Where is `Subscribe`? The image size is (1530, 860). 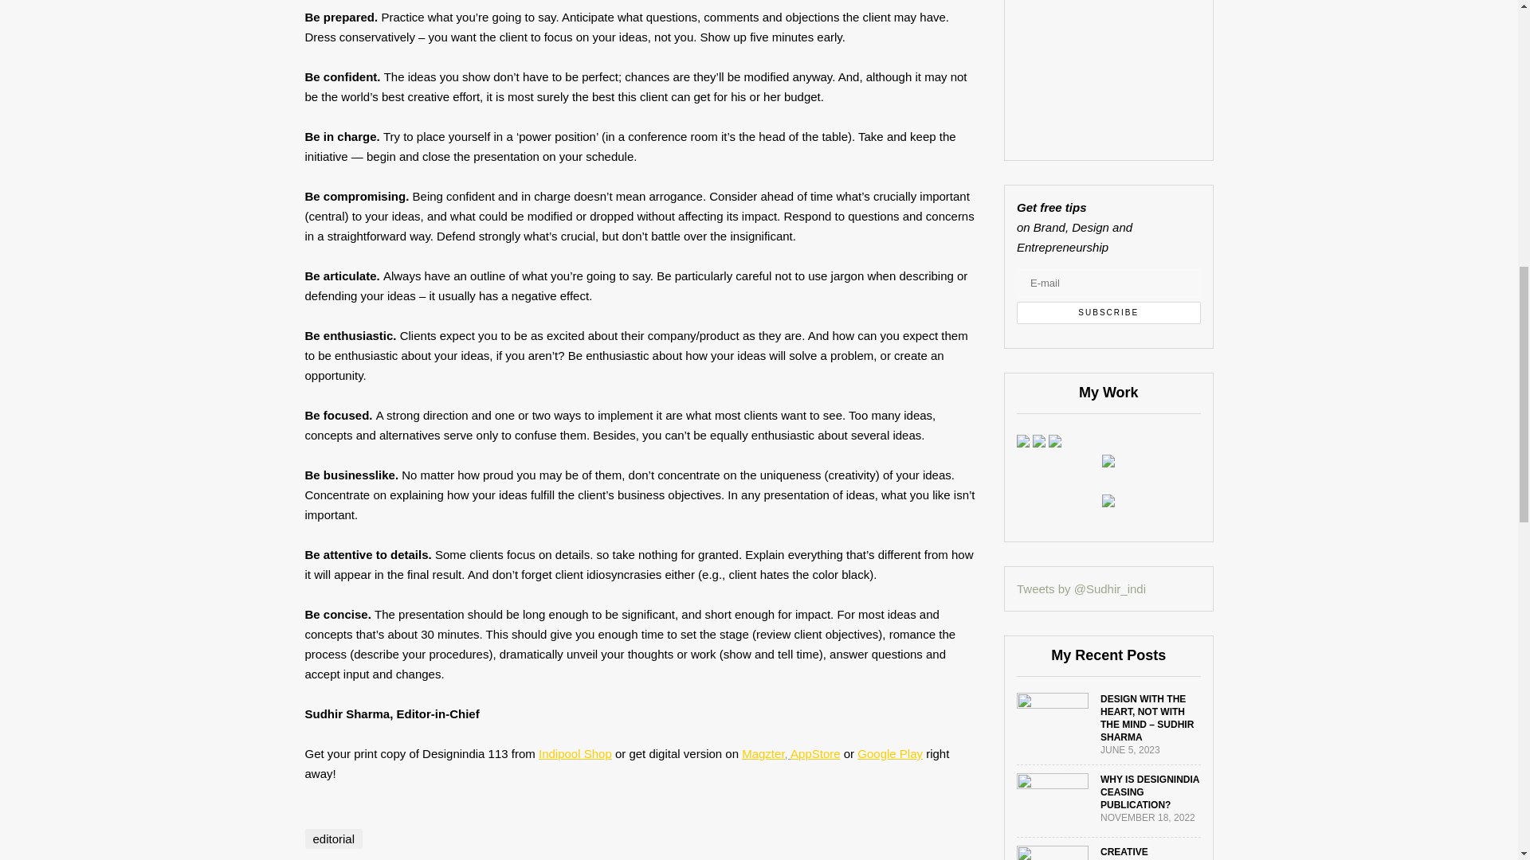
Subscribe is located at coordinates (1109, 313).